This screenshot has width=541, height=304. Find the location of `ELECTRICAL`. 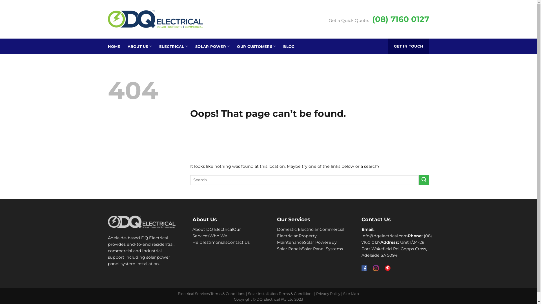

ELECTRICAL is located at coordinates (174, 46).